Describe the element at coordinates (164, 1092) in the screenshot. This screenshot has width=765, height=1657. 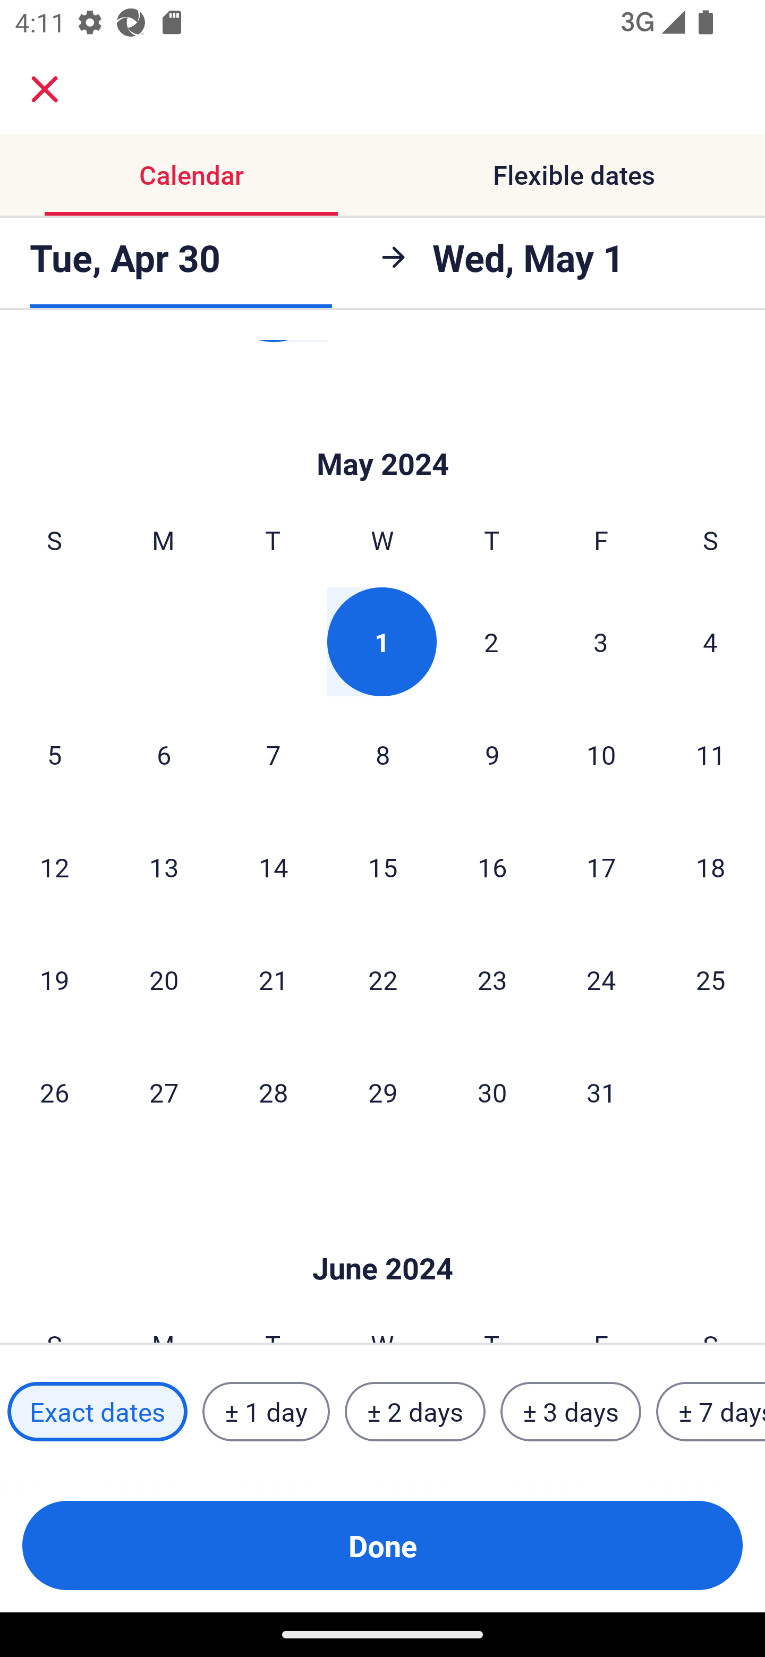
I see `27 Monday, May 27, 2024` at that location.